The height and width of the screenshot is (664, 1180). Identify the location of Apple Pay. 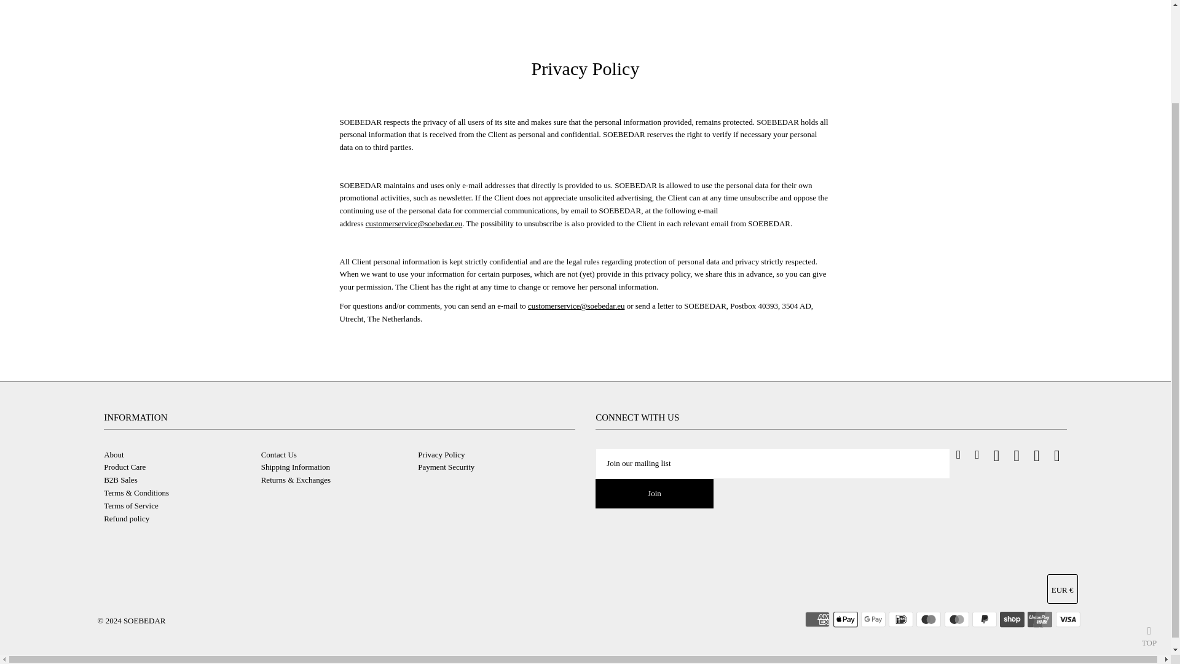
(845, 619).